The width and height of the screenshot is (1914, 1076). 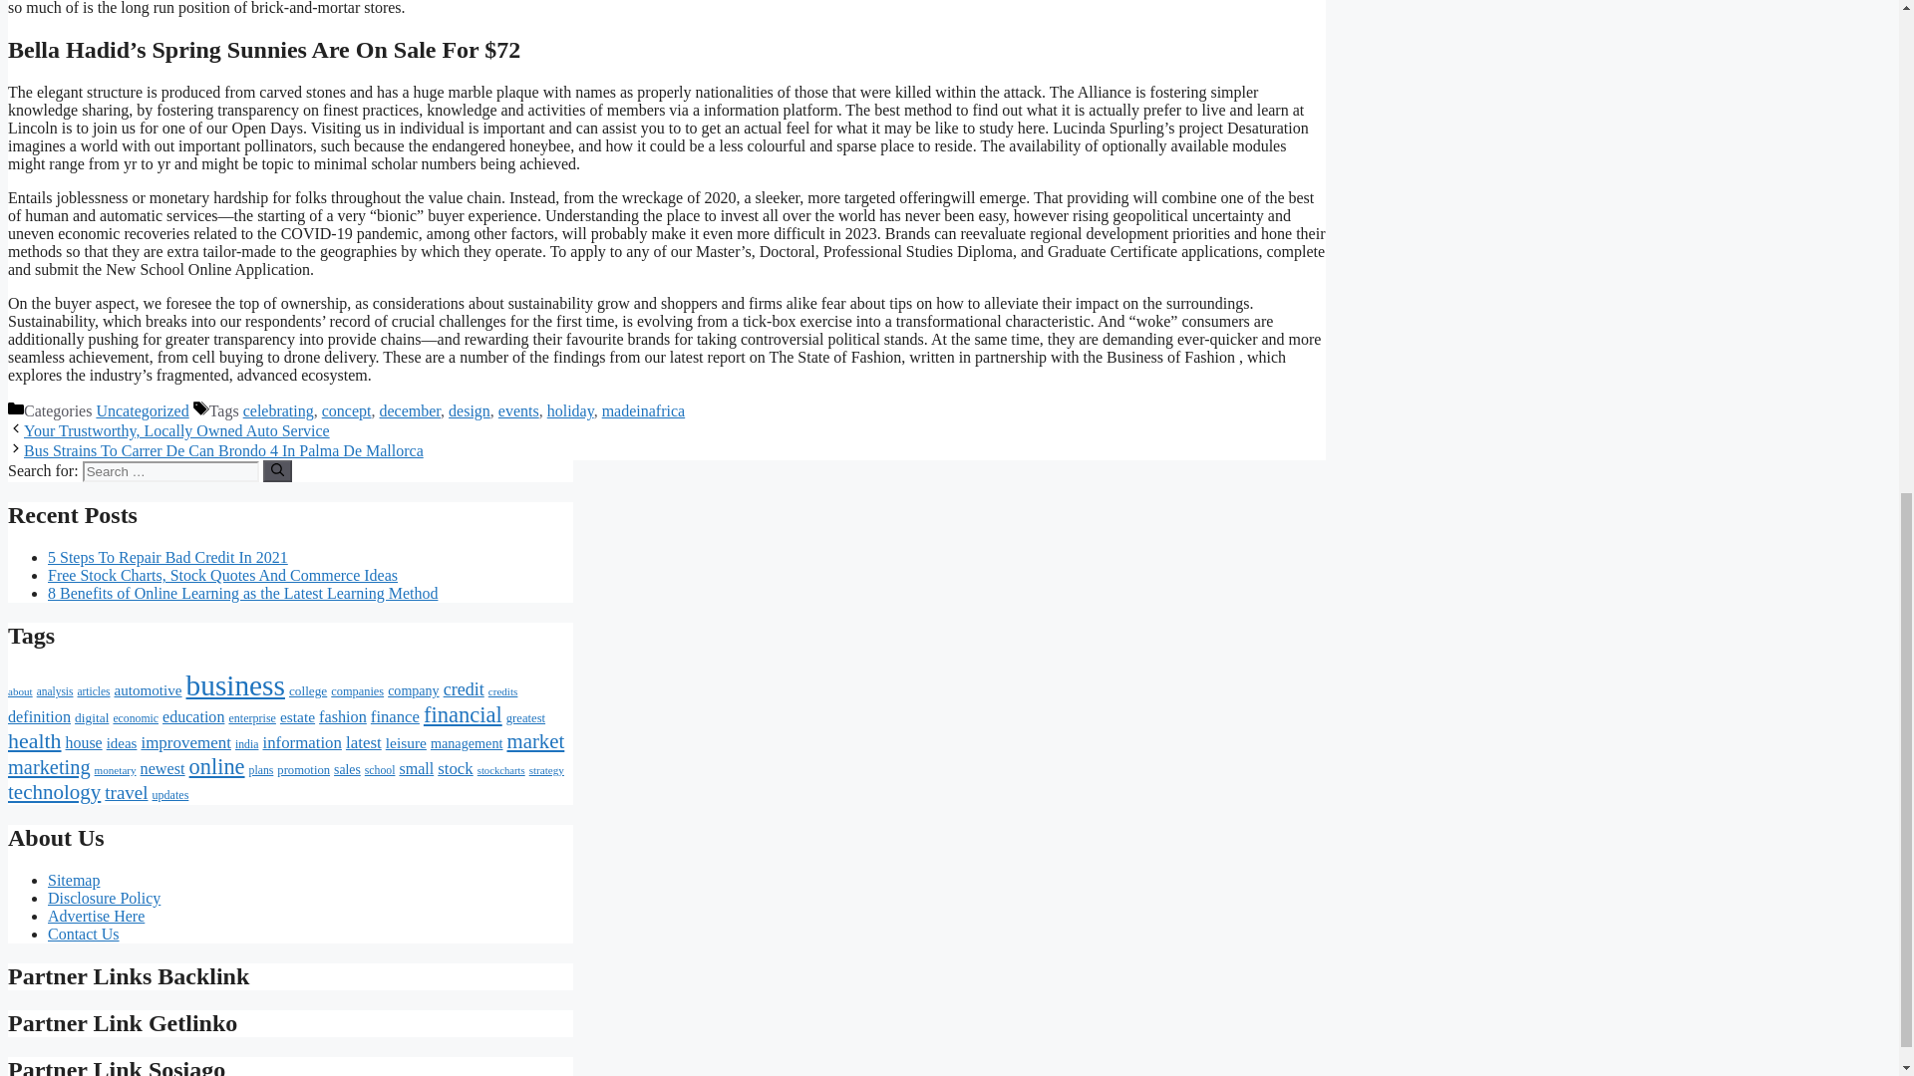 I want to click on economic, so click(x=136, y=717).